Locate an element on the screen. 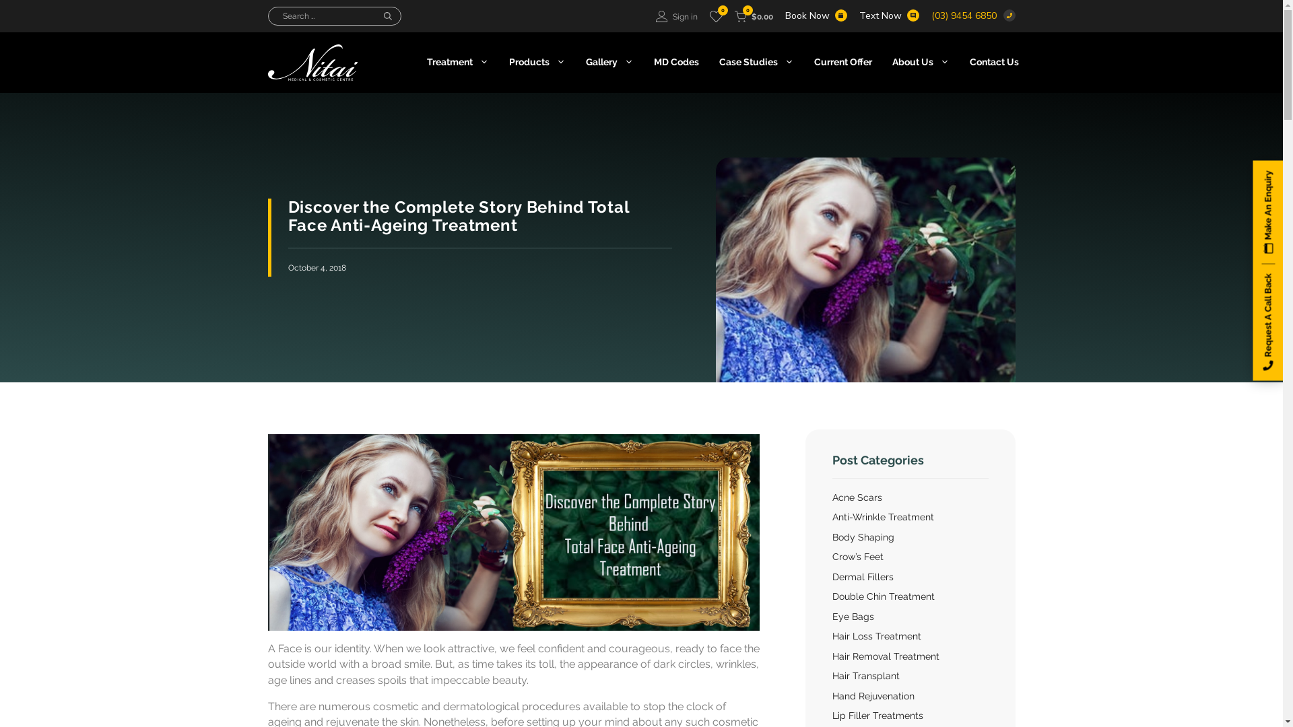  Search for: is located at coordinates (321, 16).